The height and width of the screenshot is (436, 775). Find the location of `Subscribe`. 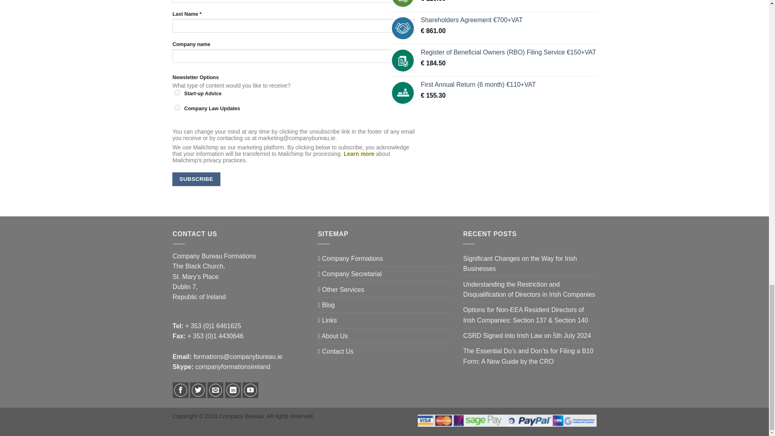

Subscribe is located at coordinates (196, 179).